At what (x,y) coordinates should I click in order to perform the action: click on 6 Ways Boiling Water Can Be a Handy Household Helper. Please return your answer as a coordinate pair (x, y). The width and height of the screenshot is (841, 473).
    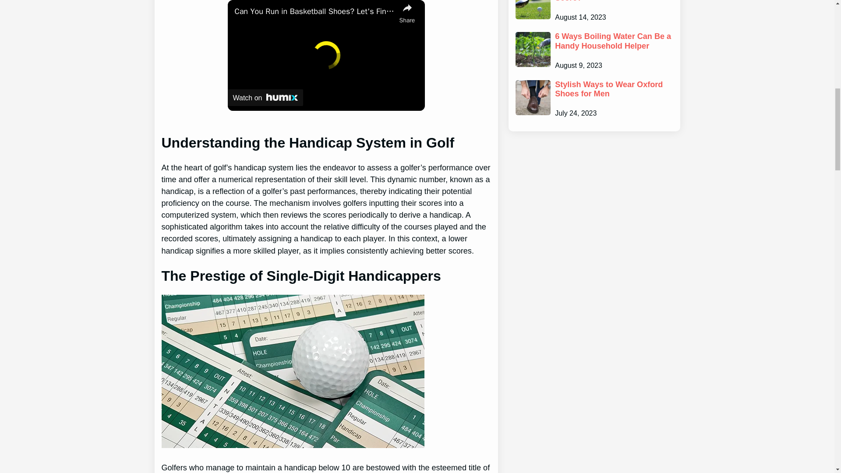
    Looking at the image, I should click on (614, 41).